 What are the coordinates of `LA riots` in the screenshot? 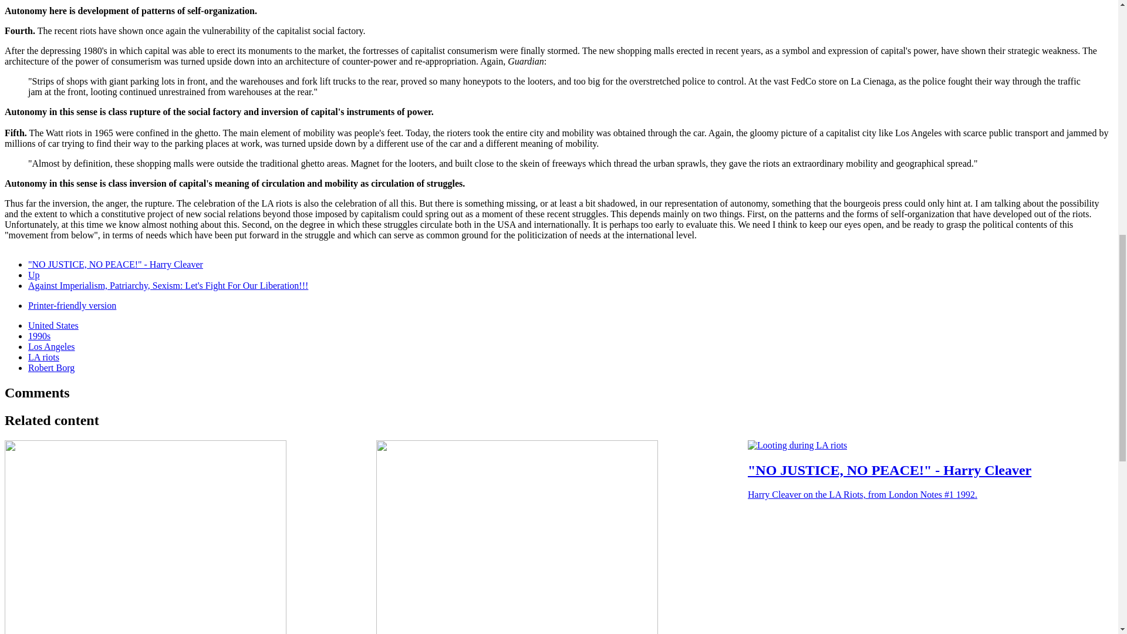 It's located at (43, 357).